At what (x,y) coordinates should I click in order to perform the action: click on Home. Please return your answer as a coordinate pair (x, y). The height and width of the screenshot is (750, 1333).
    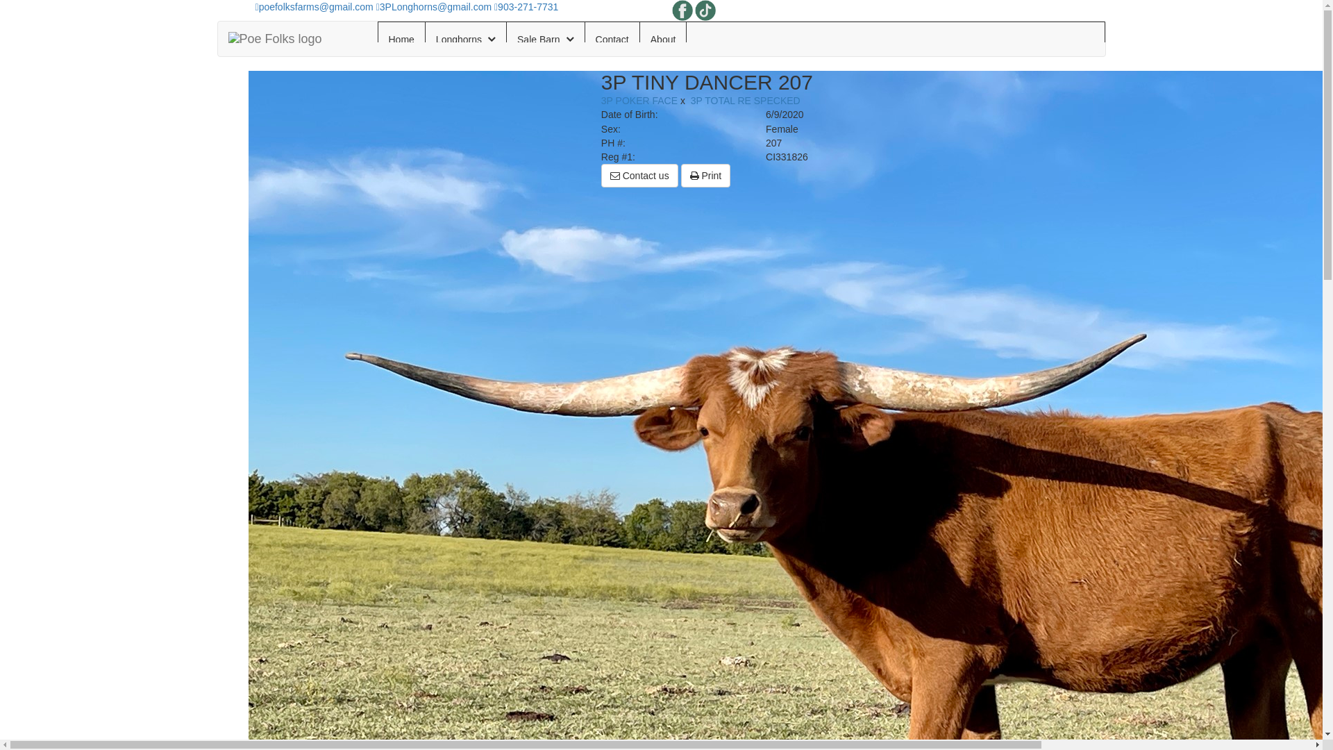
    Looking at the image, I should click on (401, 40).